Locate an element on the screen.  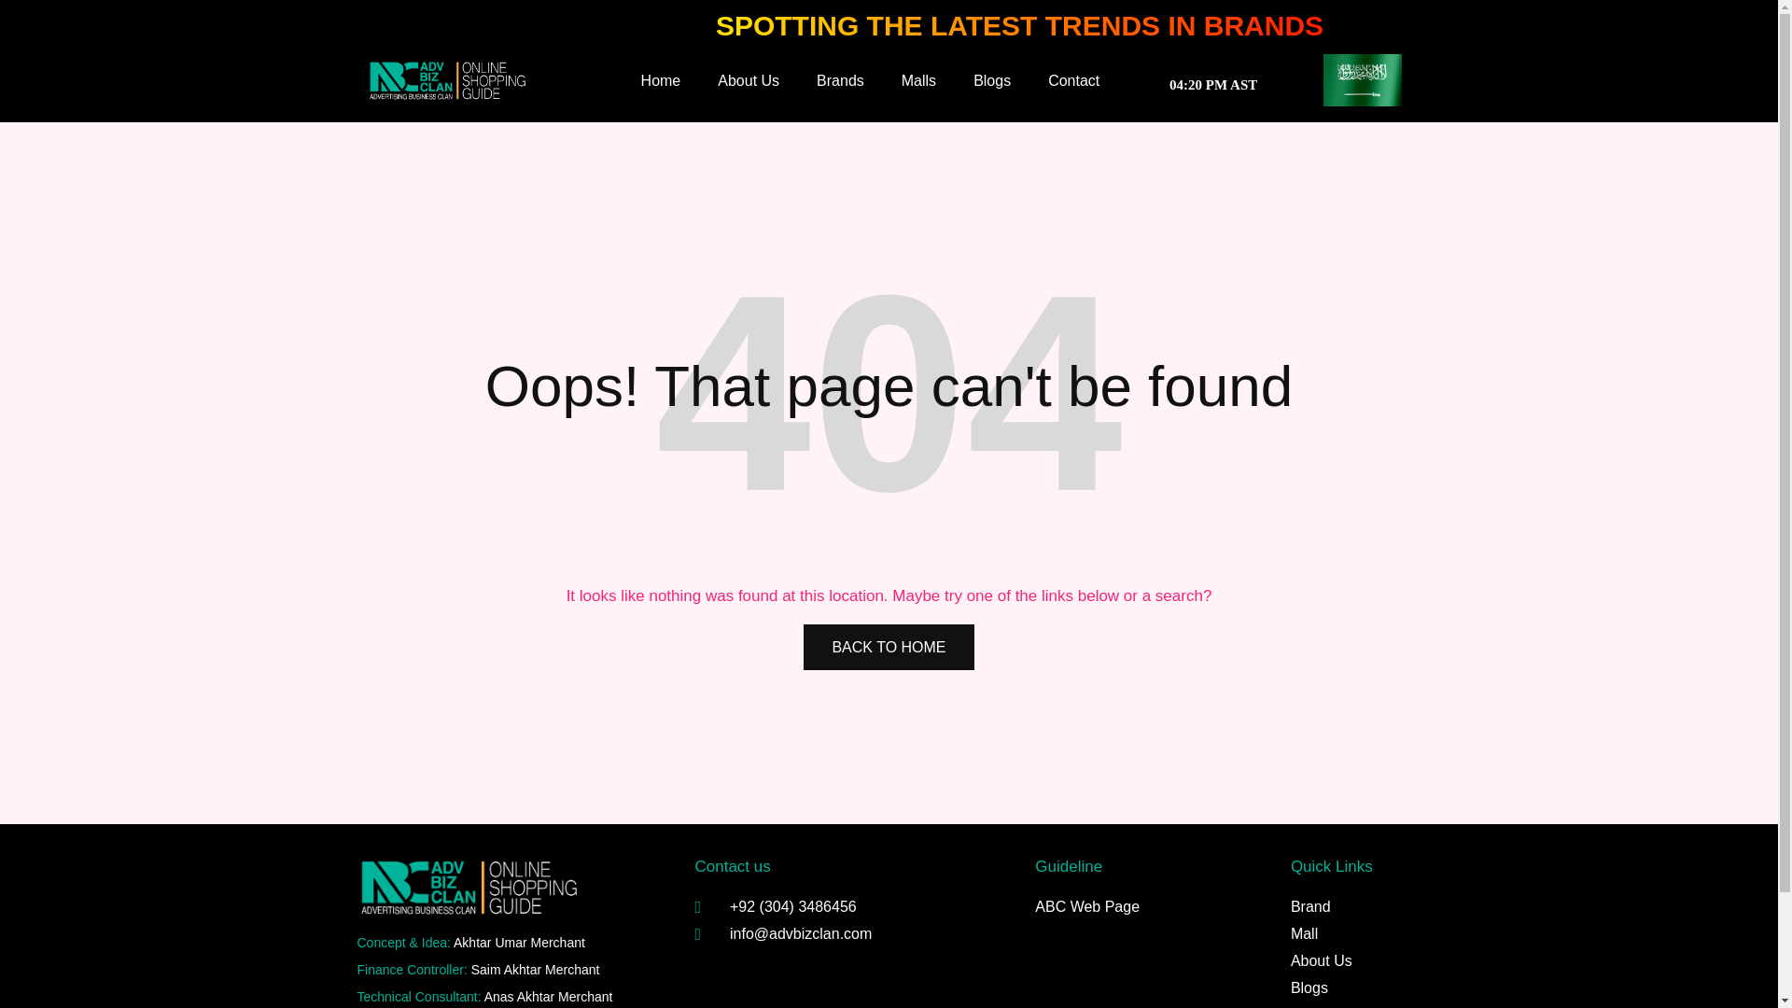
Blogs is located at coordinates (991, 80).